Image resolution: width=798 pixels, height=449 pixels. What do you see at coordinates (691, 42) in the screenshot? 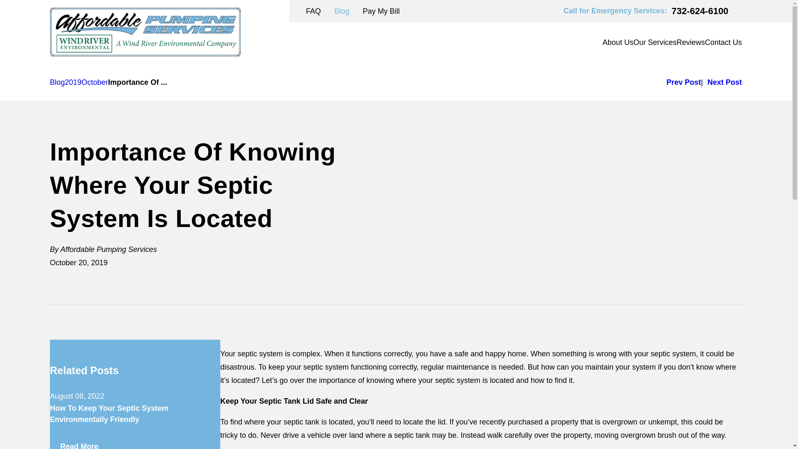
I see `Reviews` at bounding box center [691, 42].